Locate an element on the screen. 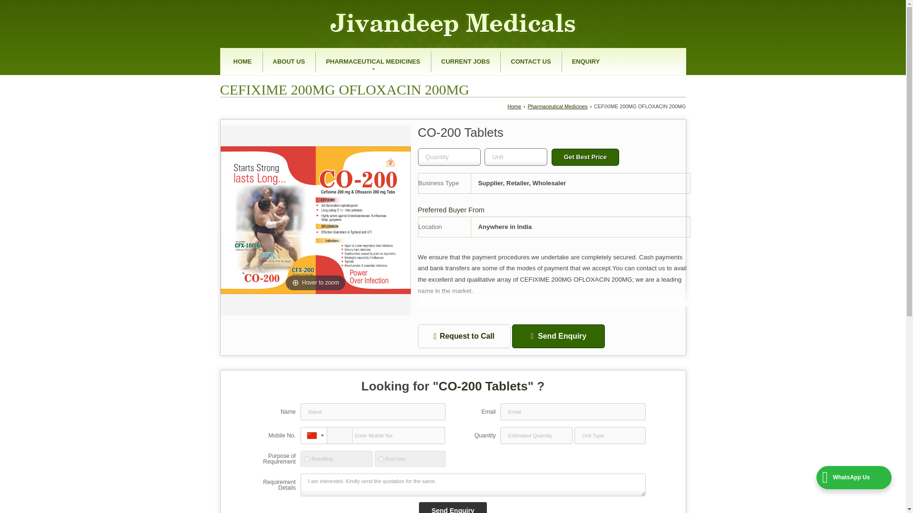 The image size is (913, 513). CURRENT JOBS is located at coordinates (466, 62).